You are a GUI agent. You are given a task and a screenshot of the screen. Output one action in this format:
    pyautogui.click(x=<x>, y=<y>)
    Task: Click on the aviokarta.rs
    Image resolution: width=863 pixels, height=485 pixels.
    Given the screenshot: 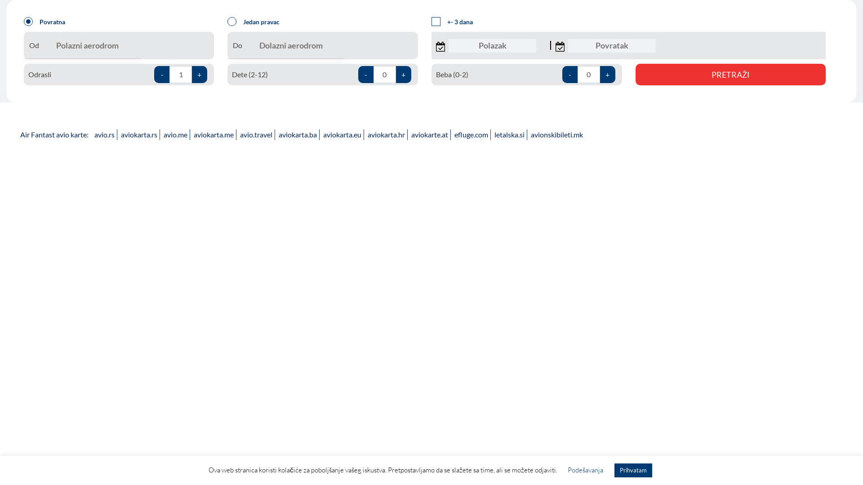 What is the action you would take?
    pyautogui.click(x=139, y=135)
    